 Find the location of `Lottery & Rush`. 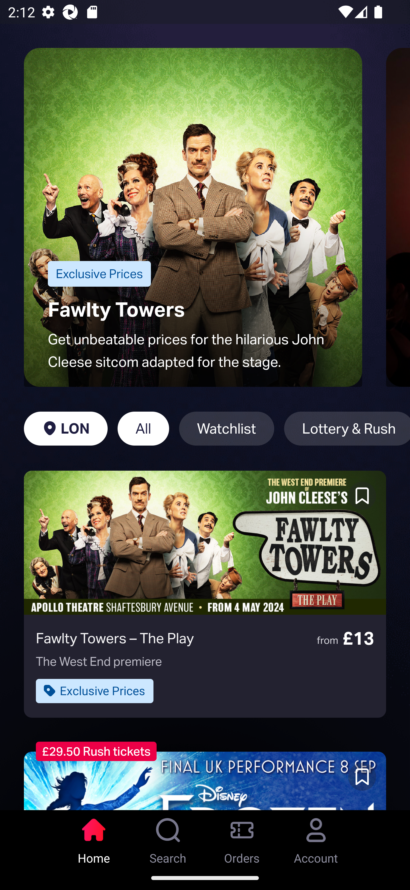

Lottery & Rush is located at coordinates (347, 428).